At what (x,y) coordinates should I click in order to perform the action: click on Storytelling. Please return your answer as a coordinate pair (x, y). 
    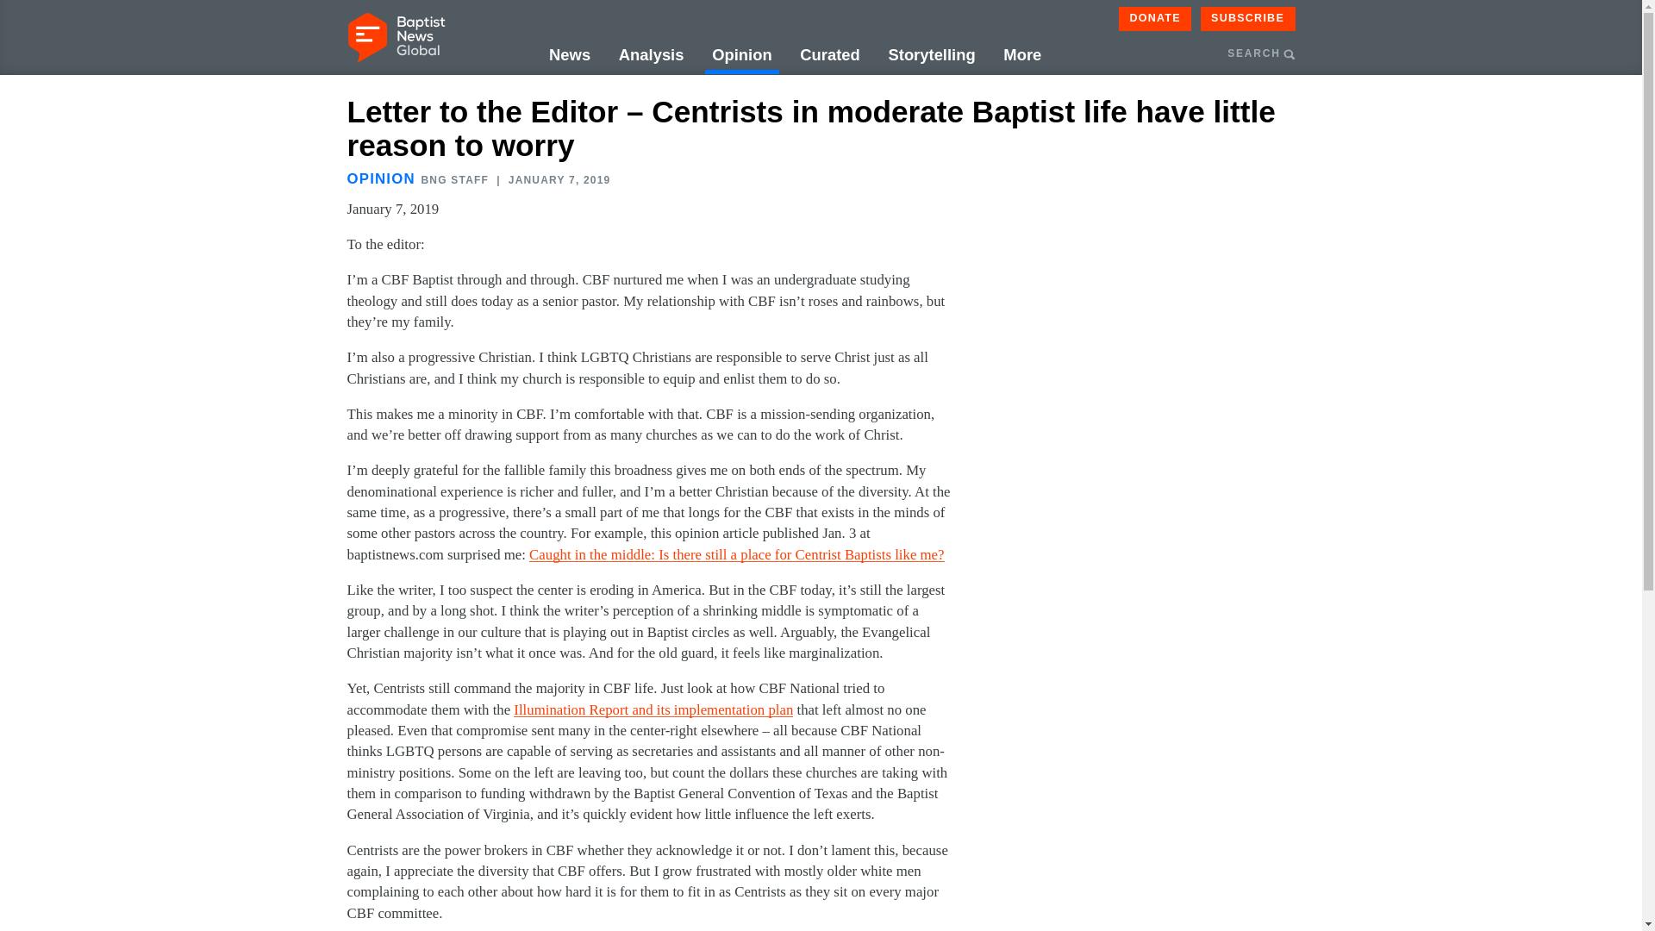
    Looking at the image, I should click on (931, 56).